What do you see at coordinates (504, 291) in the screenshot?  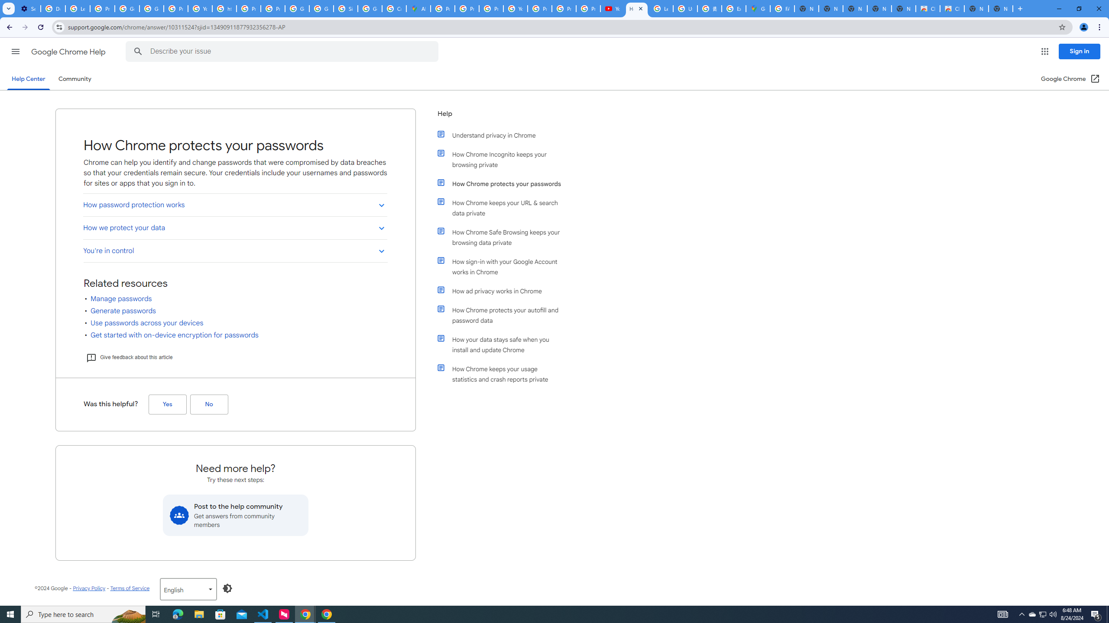 I see `How ad privacy works in Chrome` at bounding box center [504, 291].